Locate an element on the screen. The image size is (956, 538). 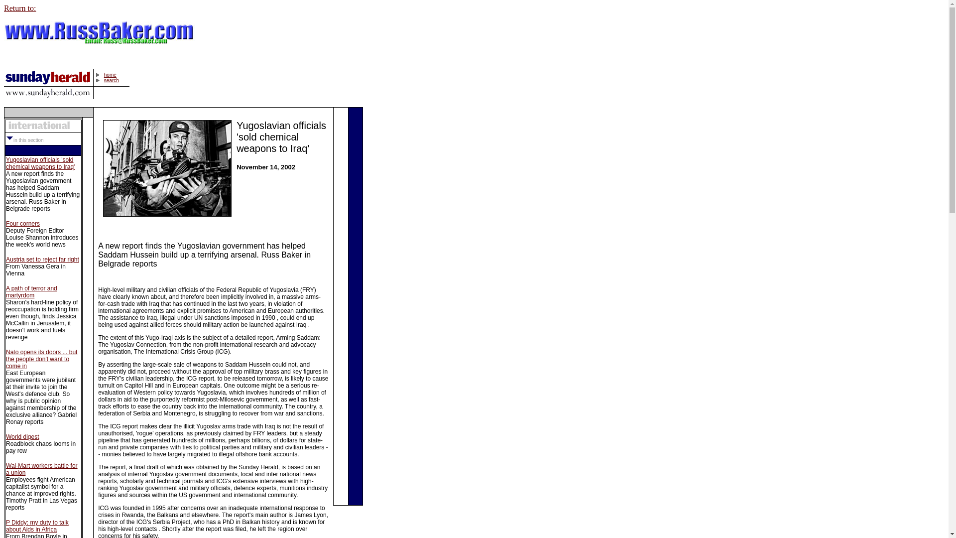
Austria set to reject far right is located at coordinates (42, 260).